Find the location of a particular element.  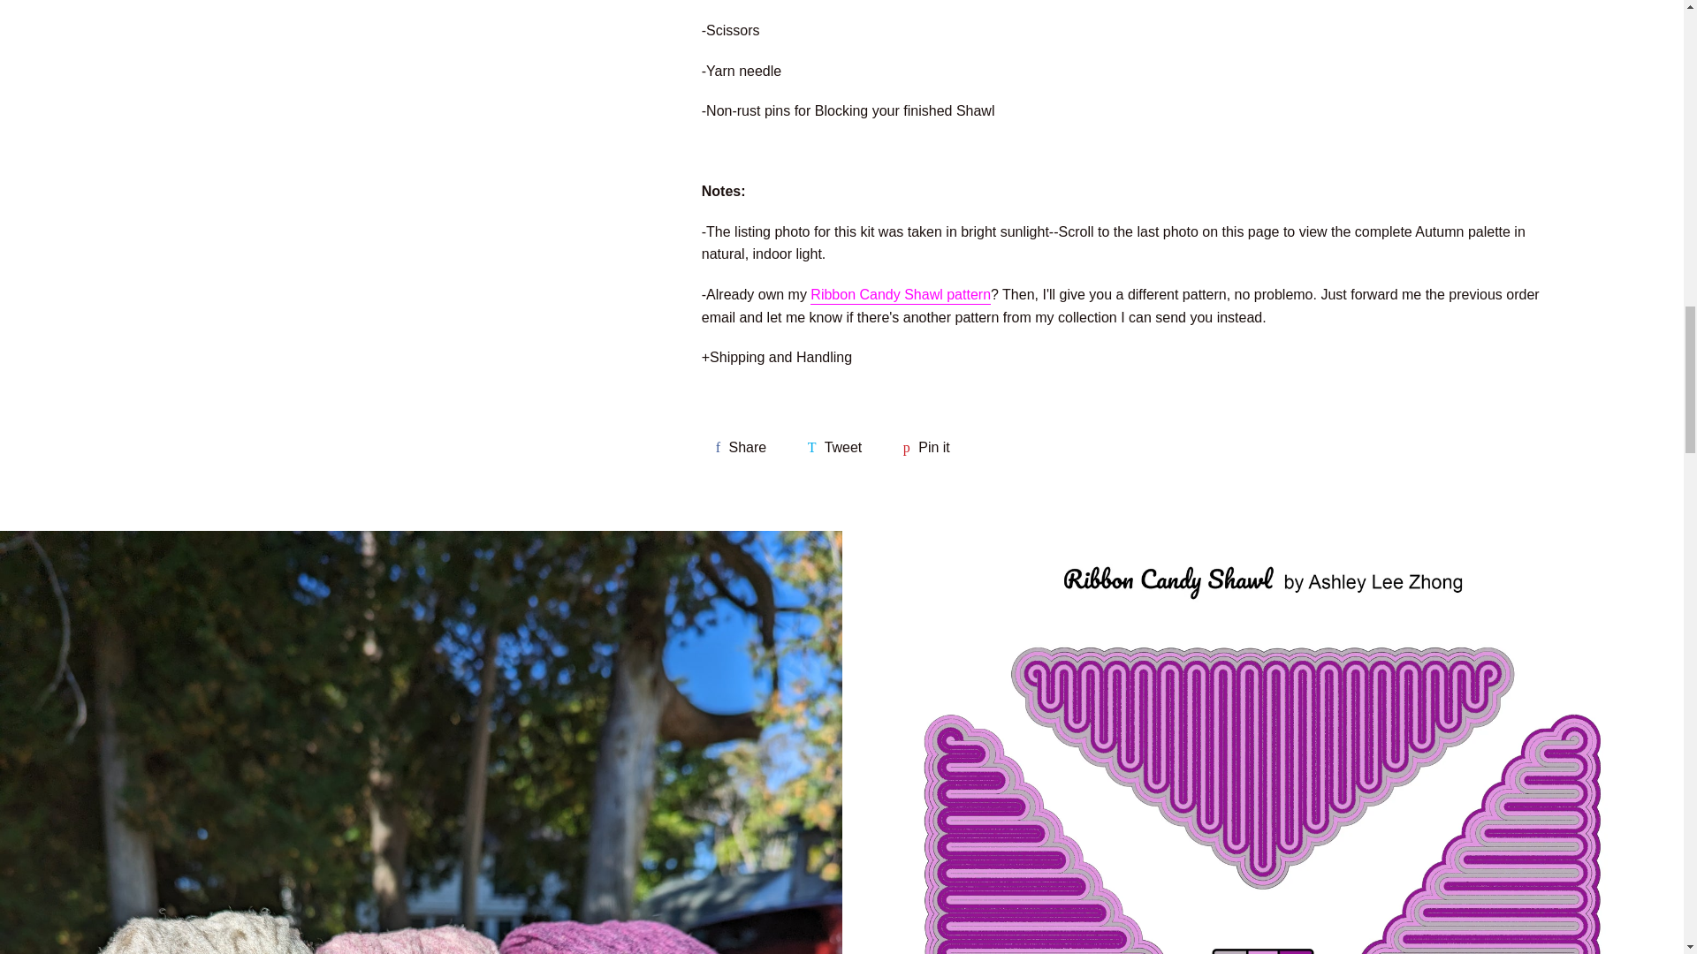

Pin on Pinterest is located at coordinates (926, 447).